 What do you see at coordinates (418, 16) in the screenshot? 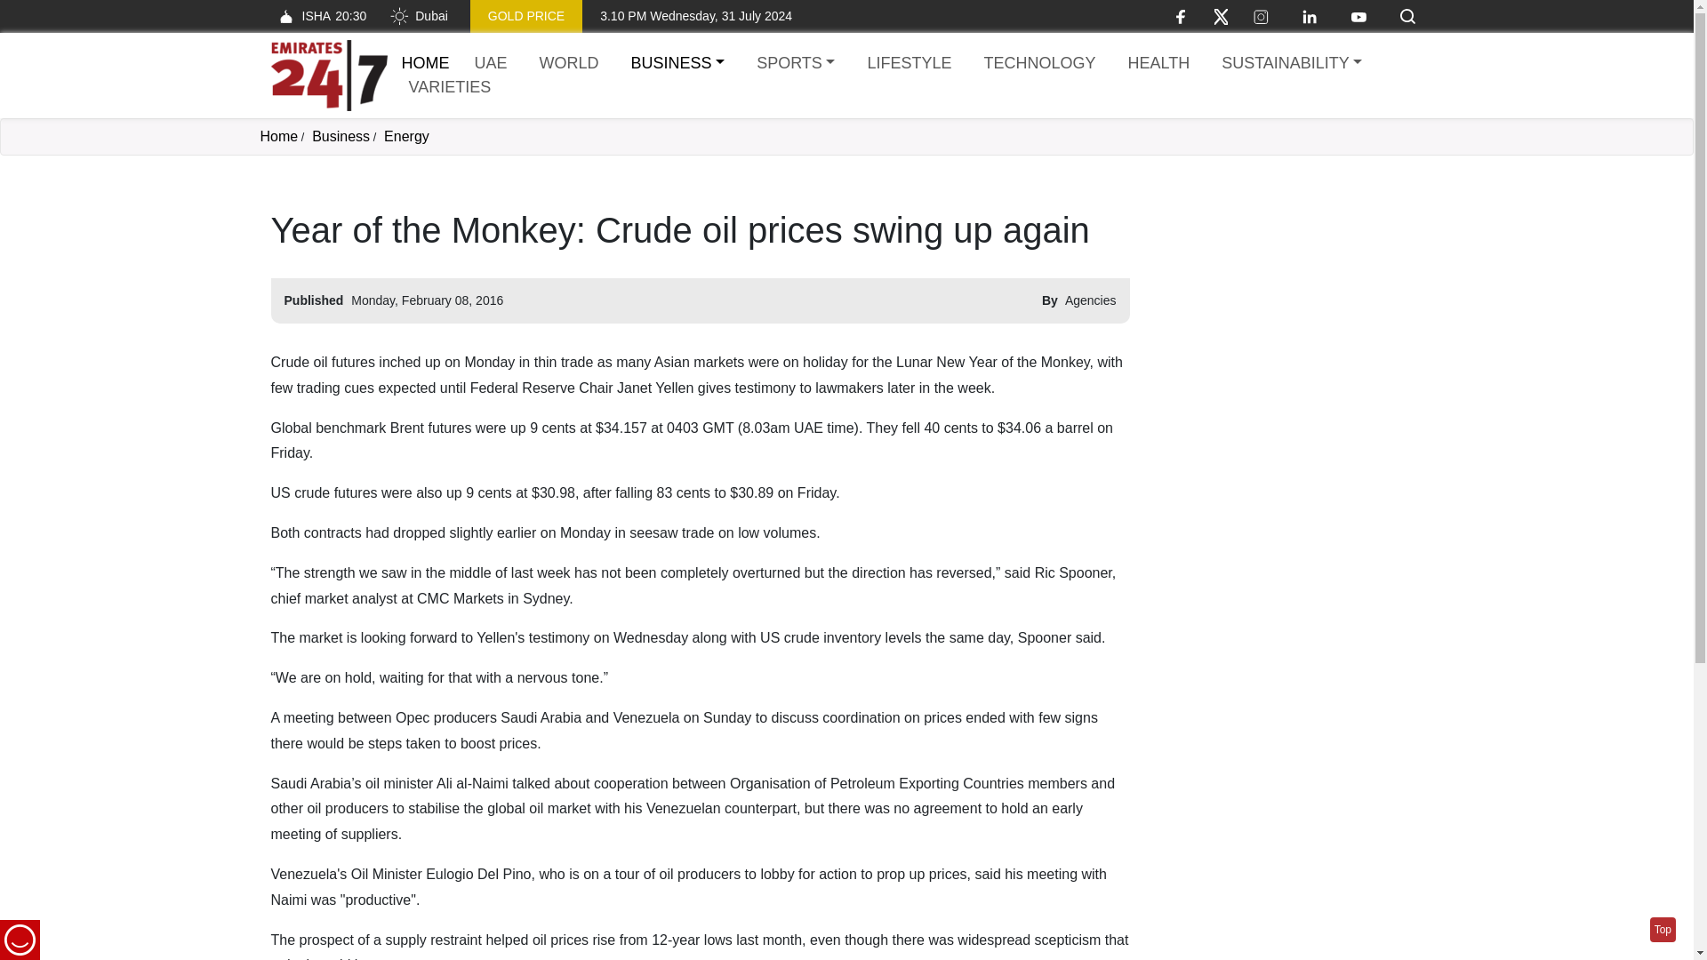
I see `VARIETIES` at bounding box center [418, 16].